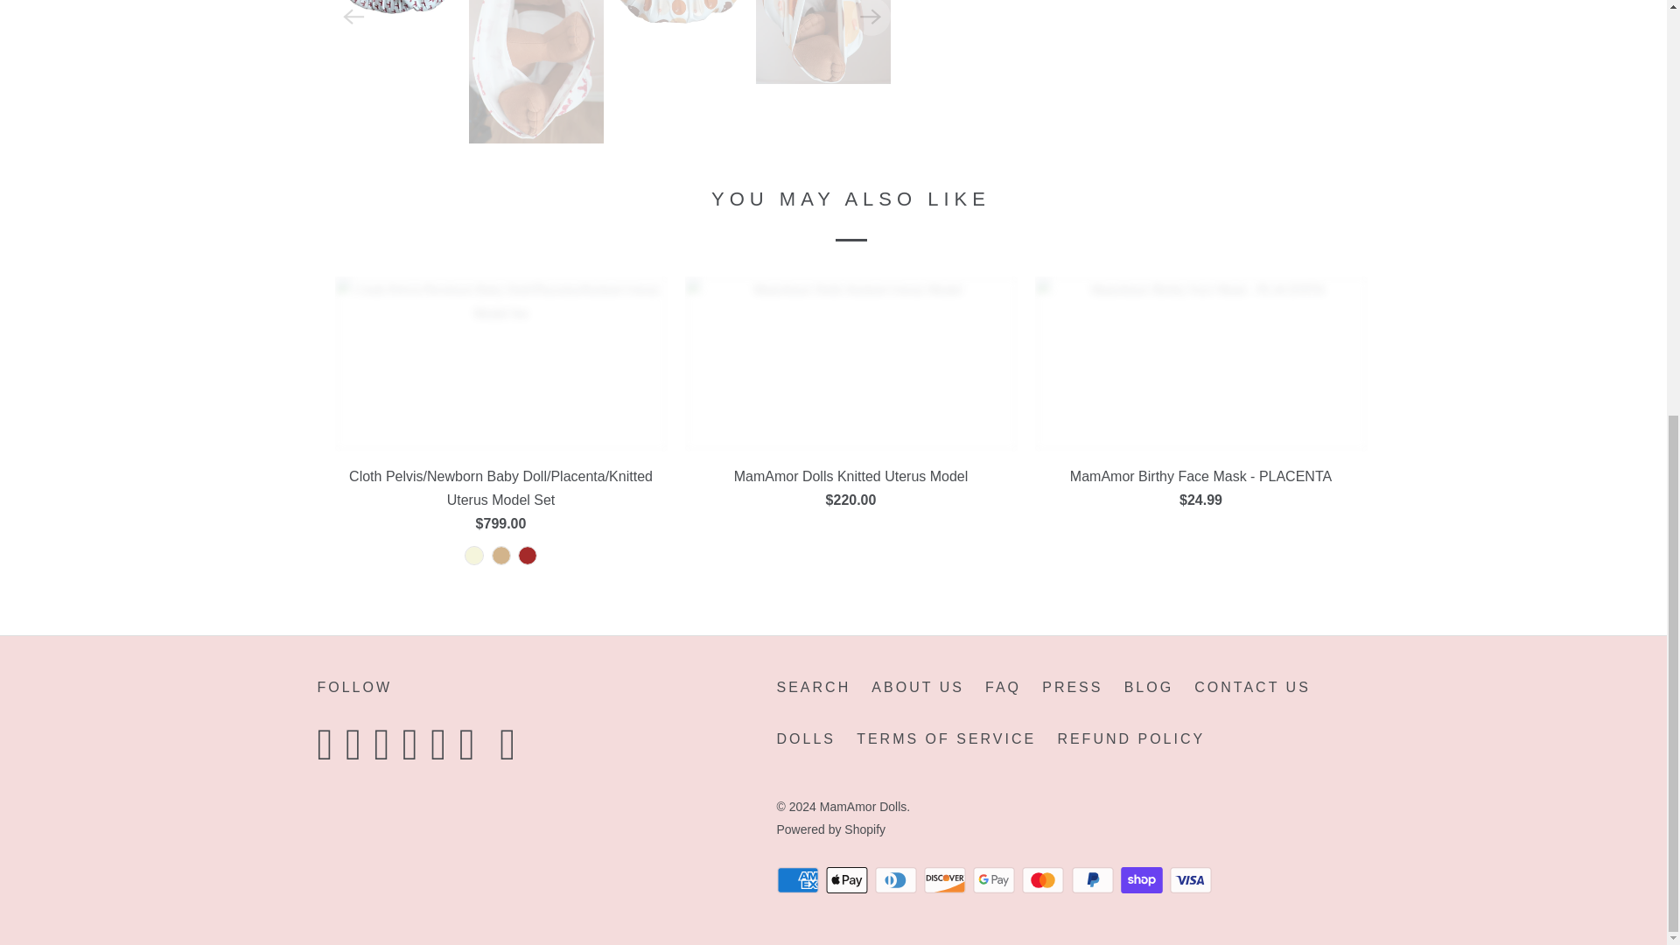  I want to click on American Express, so click(800, 880).